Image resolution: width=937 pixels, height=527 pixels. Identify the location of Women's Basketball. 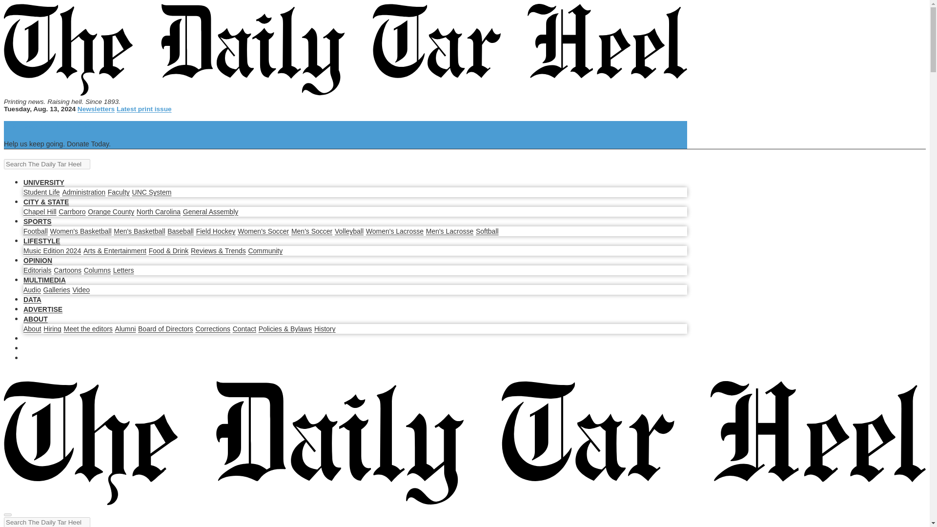
(80, 231).